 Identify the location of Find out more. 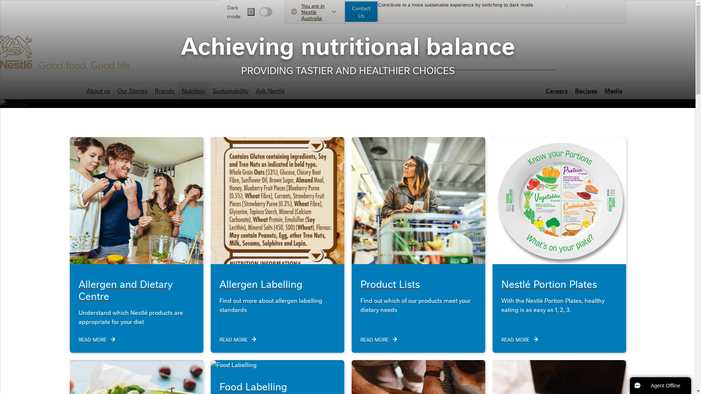
(551, 4).